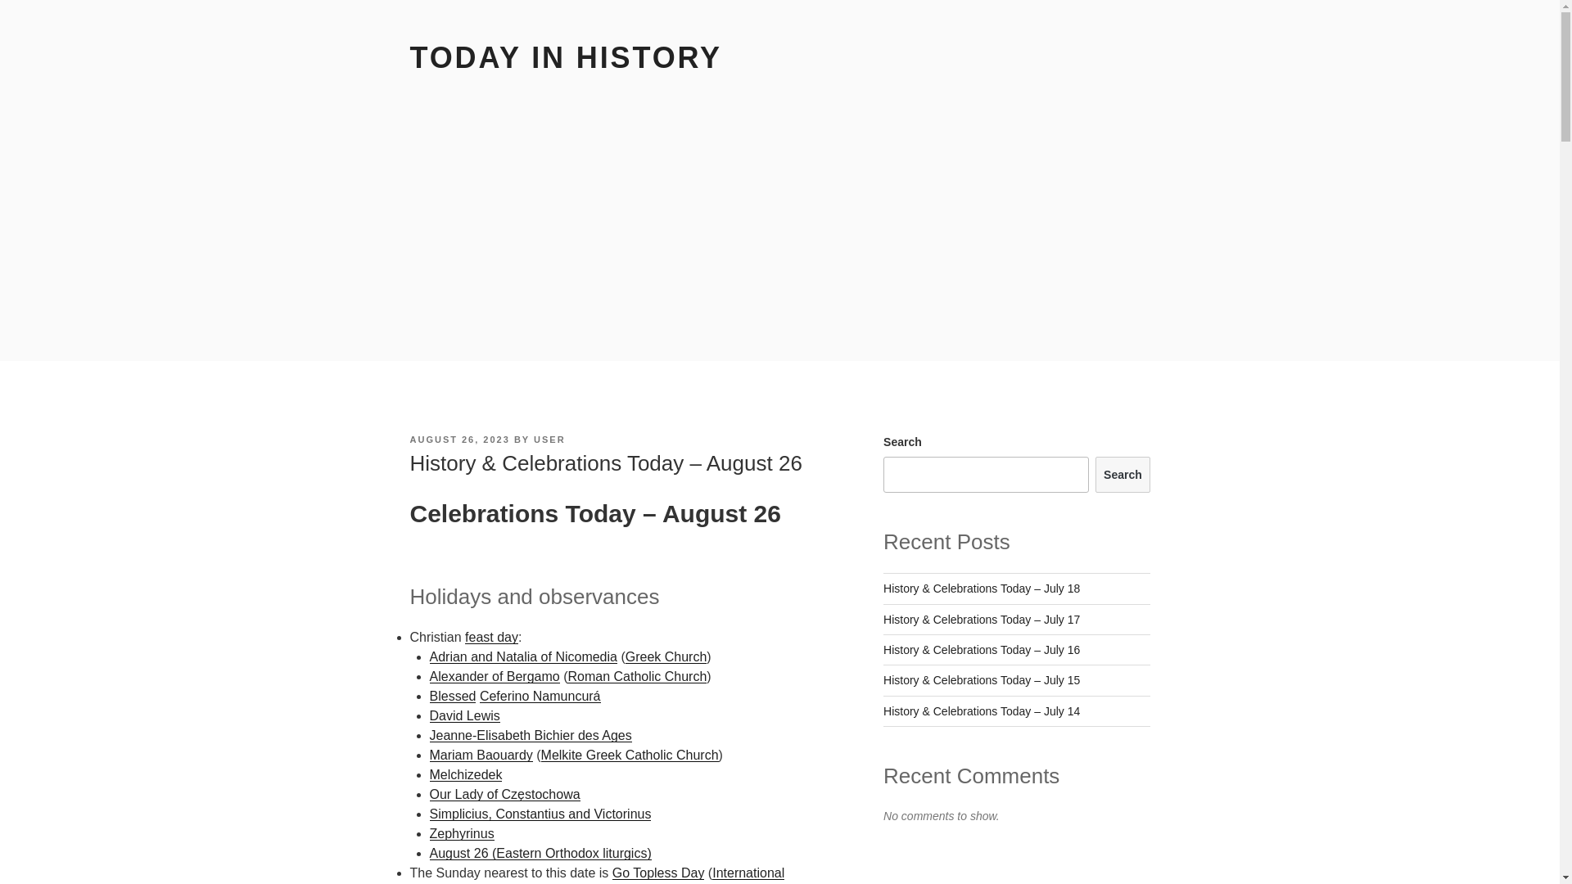  Describe the element at coordinates (495, 676) in the screenshot. I see `Alexander of Bergamo` at that location.